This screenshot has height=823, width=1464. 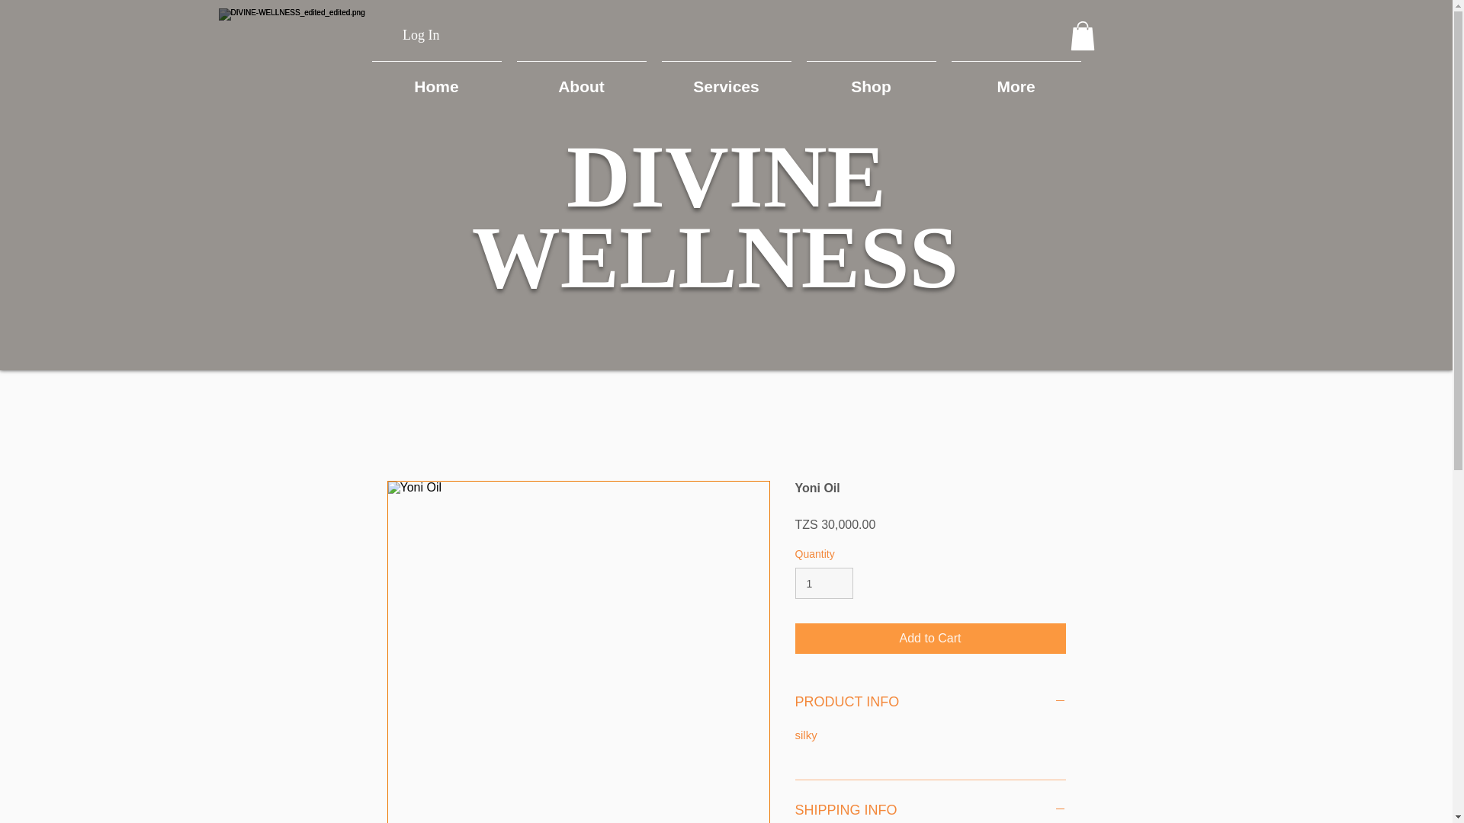 I want to click on SHIPPING INFO, so click(x=930, y=811).